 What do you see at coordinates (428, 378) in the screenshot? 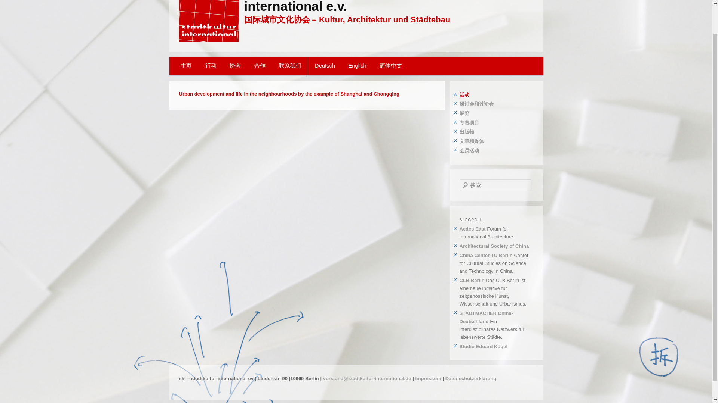
I see `Impressum` at bounding box center [428, 378].